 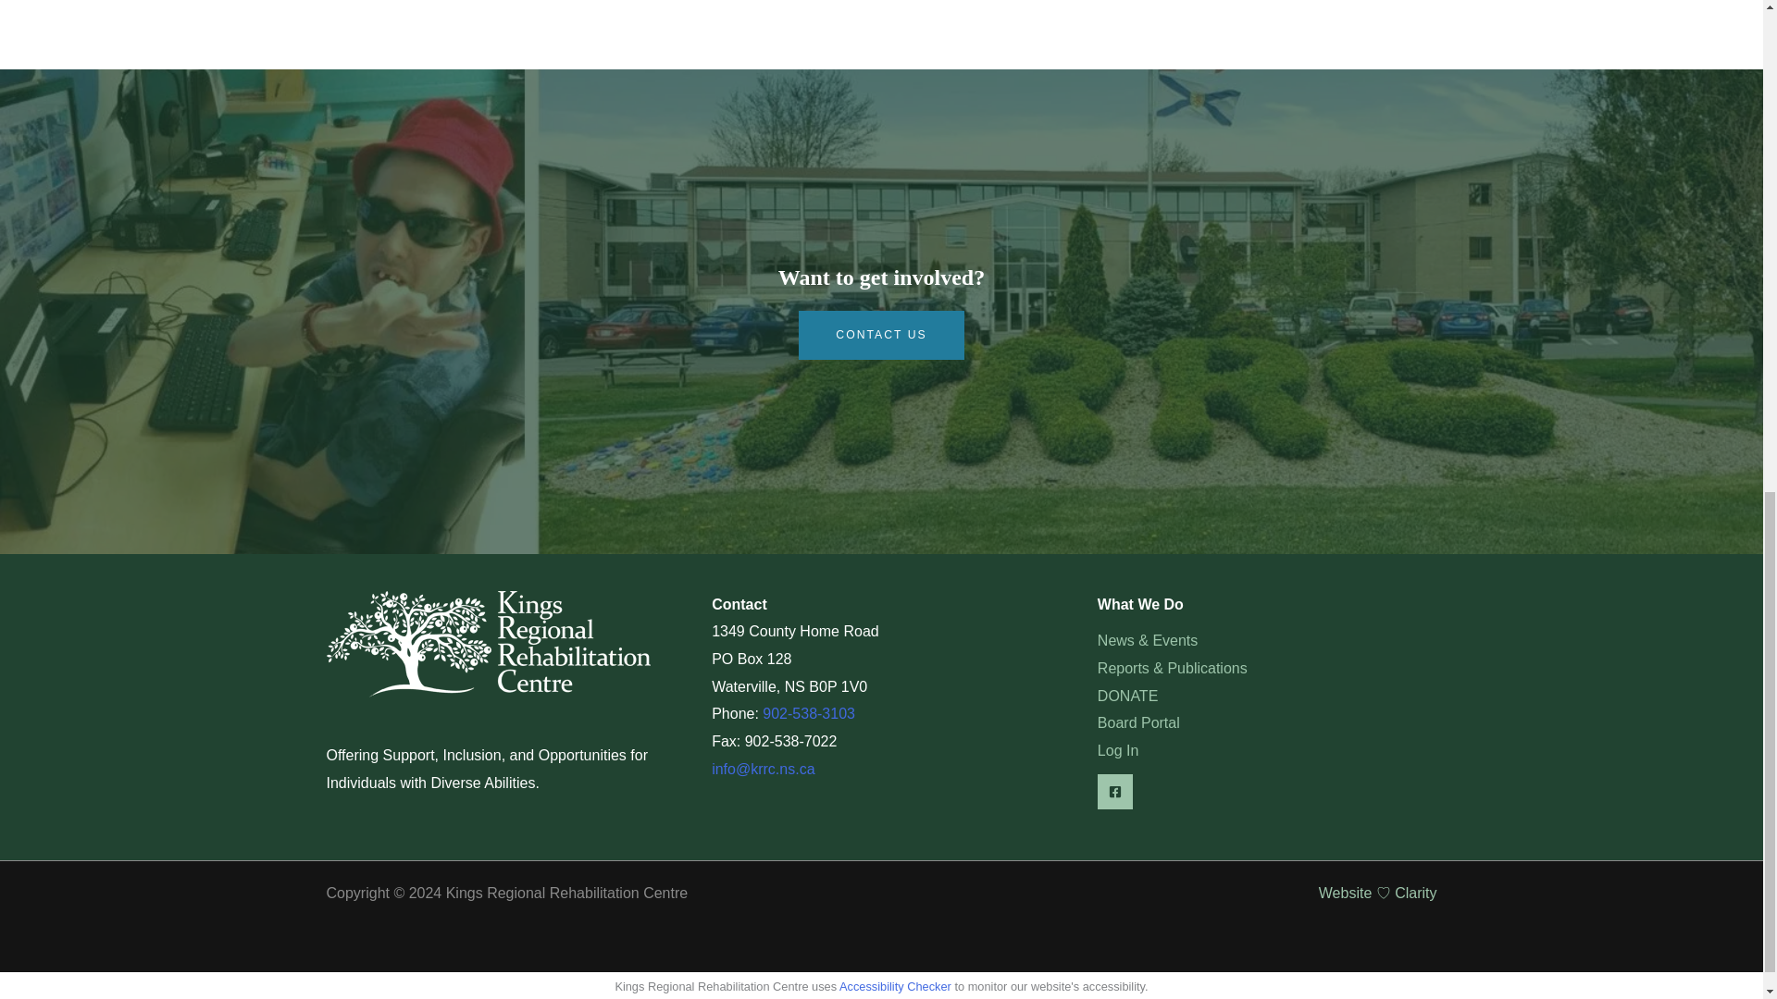 I want to click on Log In, so click(x=1118, y=751).